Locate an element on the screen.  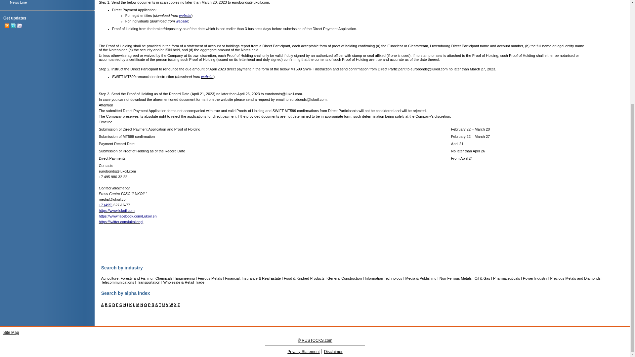
twitter is located at coordinates (13, 26).